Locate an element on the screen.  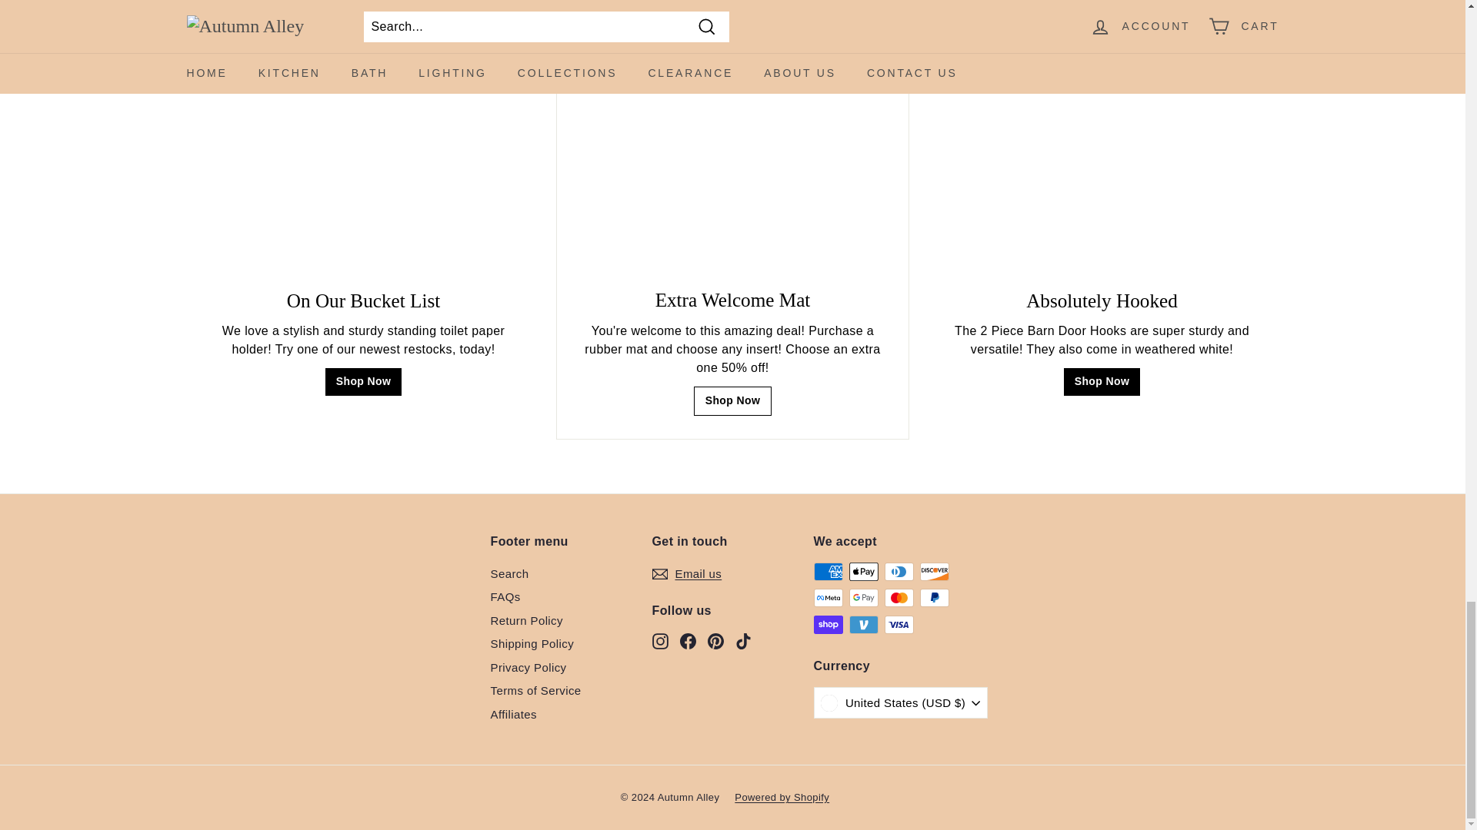
American Express is located at coordinates (828, 572).